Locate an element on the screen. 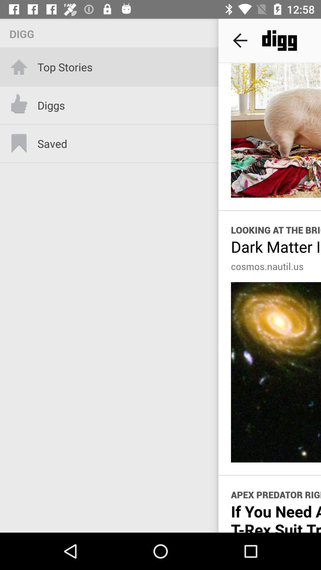 The image size is (321, 570). scroll until the cosmos.nautil.us is located at coordinates (267, 266).